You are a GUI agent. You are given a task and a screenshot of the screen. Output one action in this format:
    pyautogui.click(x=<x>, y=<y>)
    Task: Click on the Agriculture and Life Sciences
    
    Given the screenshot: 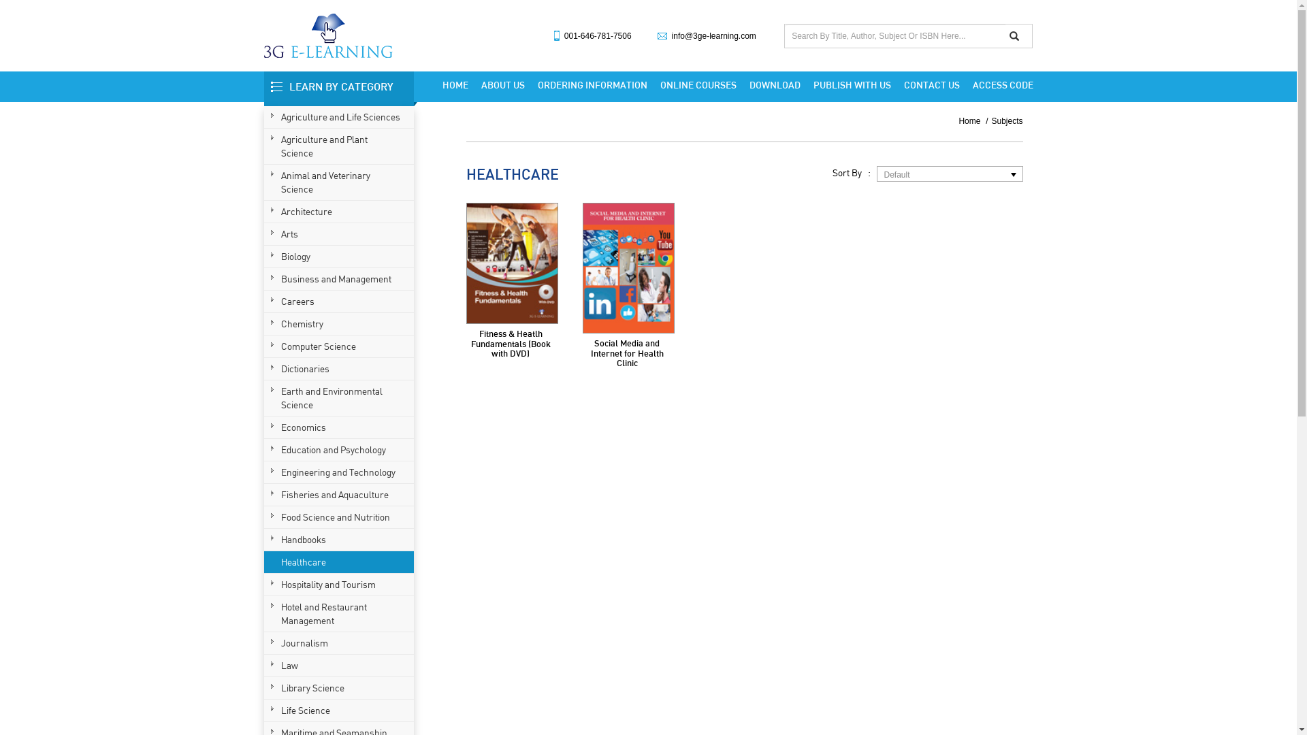 What is the action you would take?
    pyautogui.click(x=340, y=117)
    